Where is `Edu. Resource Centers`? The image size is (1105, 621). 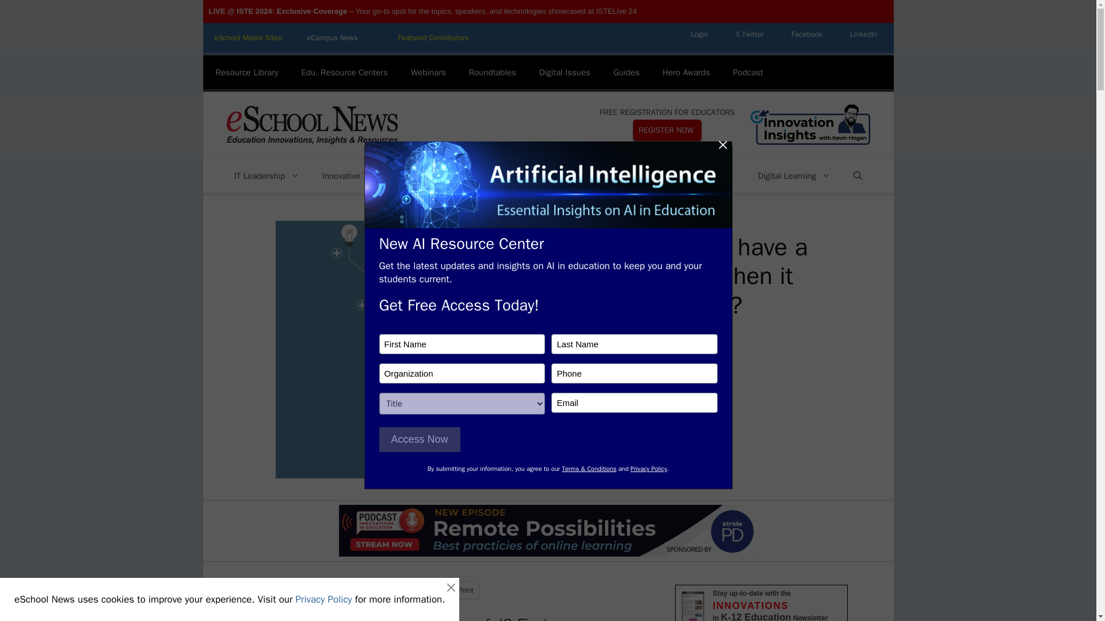
Edu. Resource Centers is located at coordinates (344, 72).